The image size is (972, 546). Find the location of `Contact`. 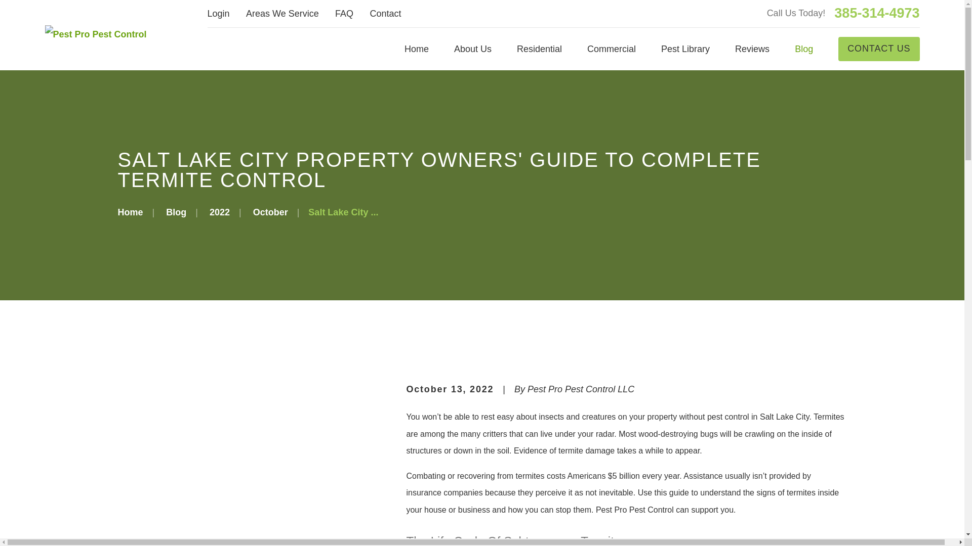

Contact is located at coordinates (385, 13).